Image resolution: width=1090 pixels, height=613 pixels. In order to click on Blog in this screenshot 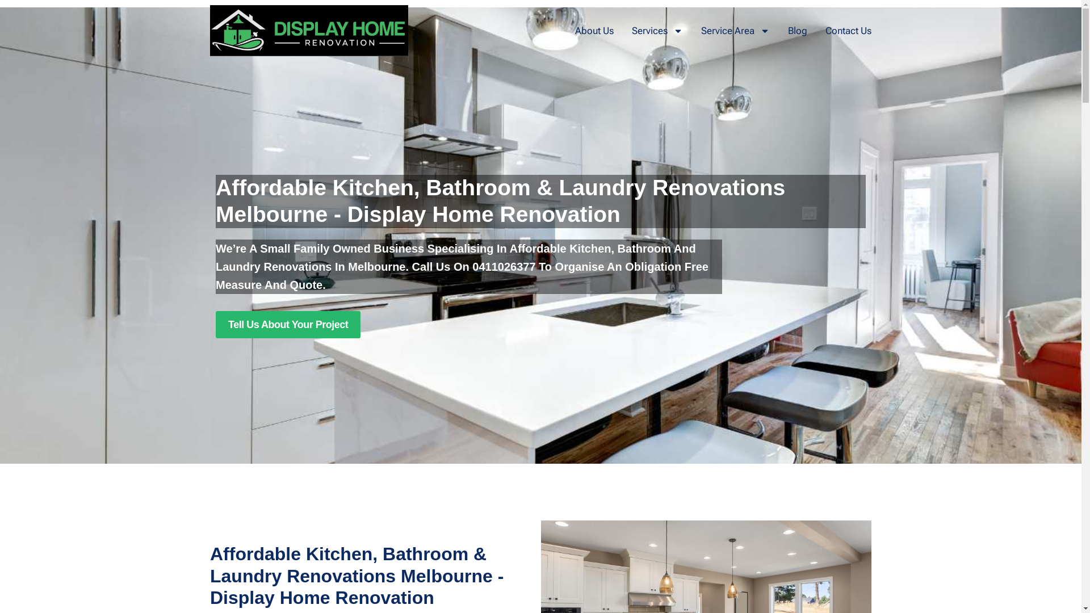, I will do `click(798, 31)`.